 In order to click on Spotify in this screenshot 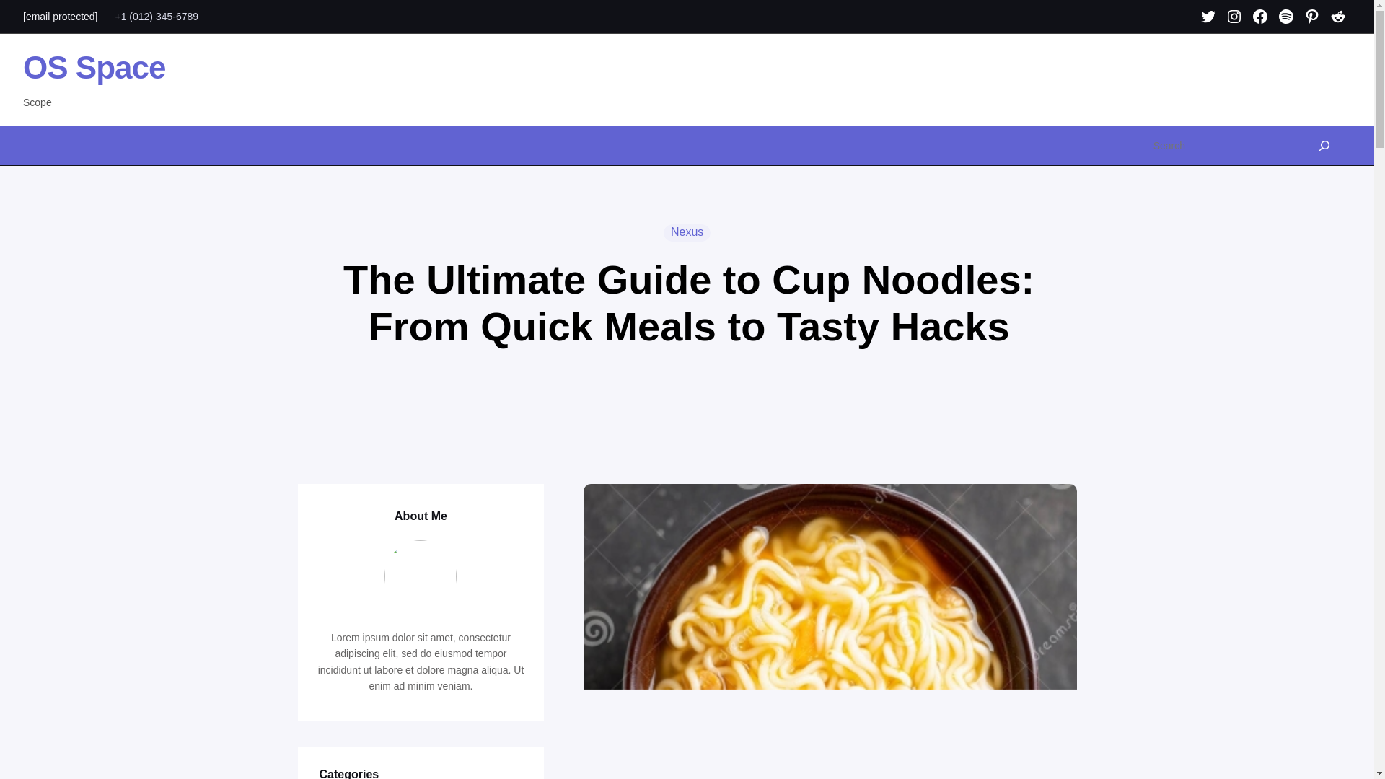, I will do `click(1285, 17)`.